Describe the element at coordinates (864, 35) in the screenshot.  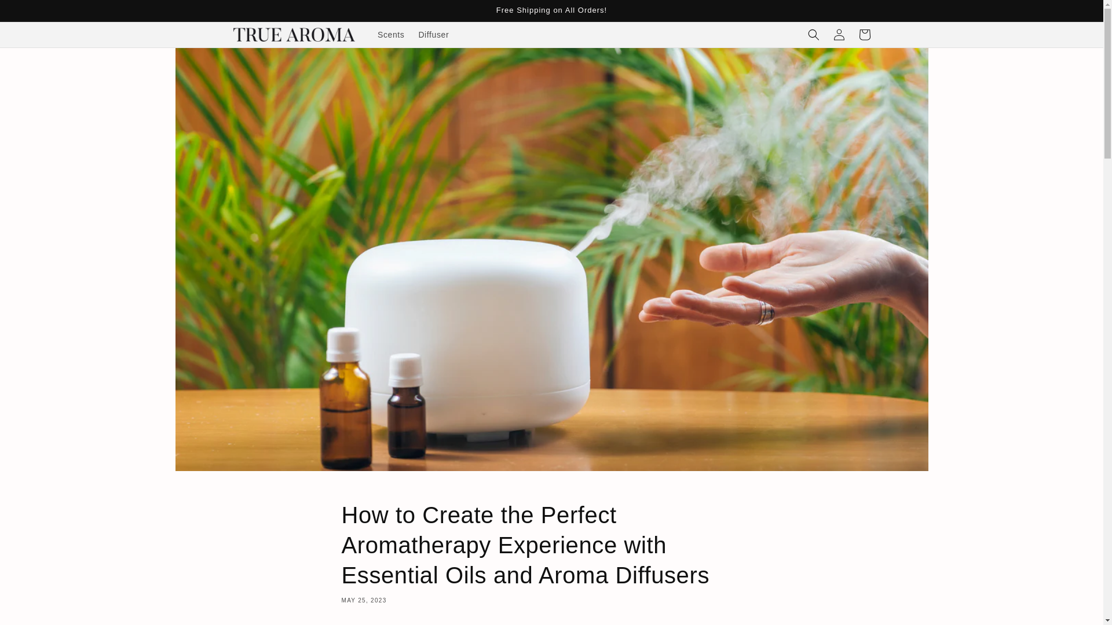
I see `Cart` at that location.